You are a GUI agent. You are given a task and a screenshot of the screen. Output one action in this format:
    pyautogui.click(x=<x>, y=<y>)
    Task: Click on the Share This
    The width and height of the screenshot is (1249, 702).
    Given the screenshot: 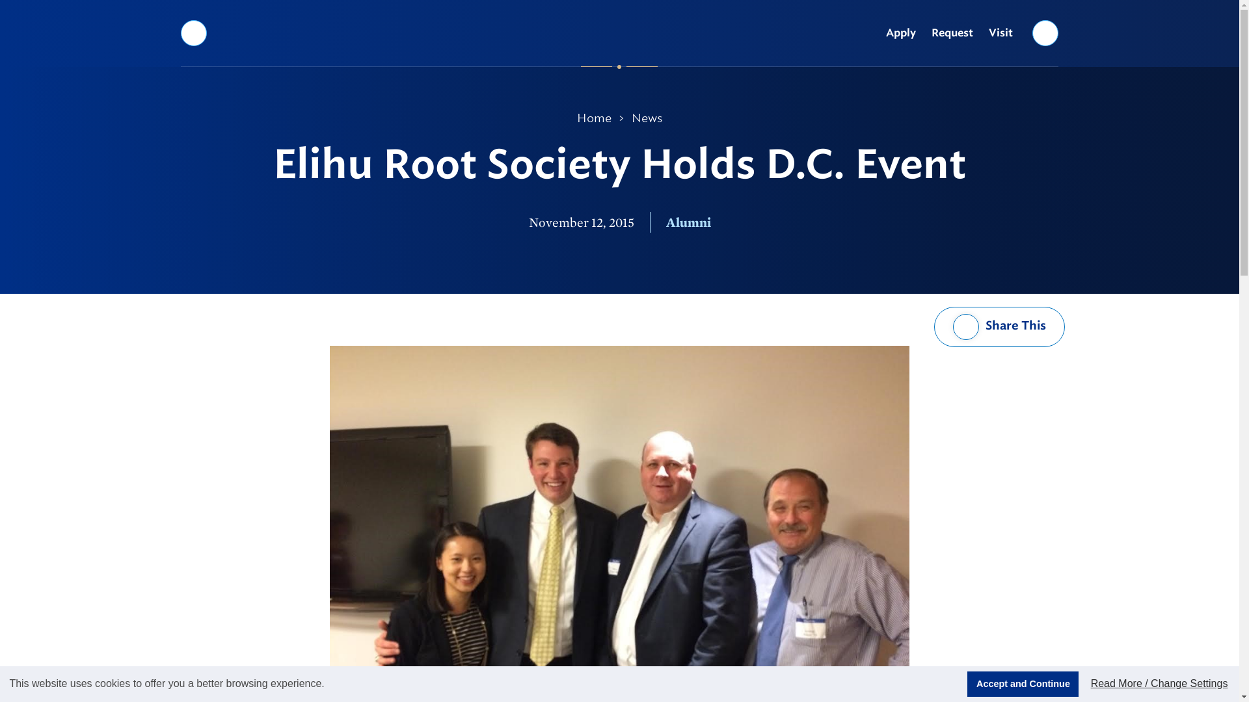 What is the action you would take?
    pyautogui.click(x=999, y=326)
    